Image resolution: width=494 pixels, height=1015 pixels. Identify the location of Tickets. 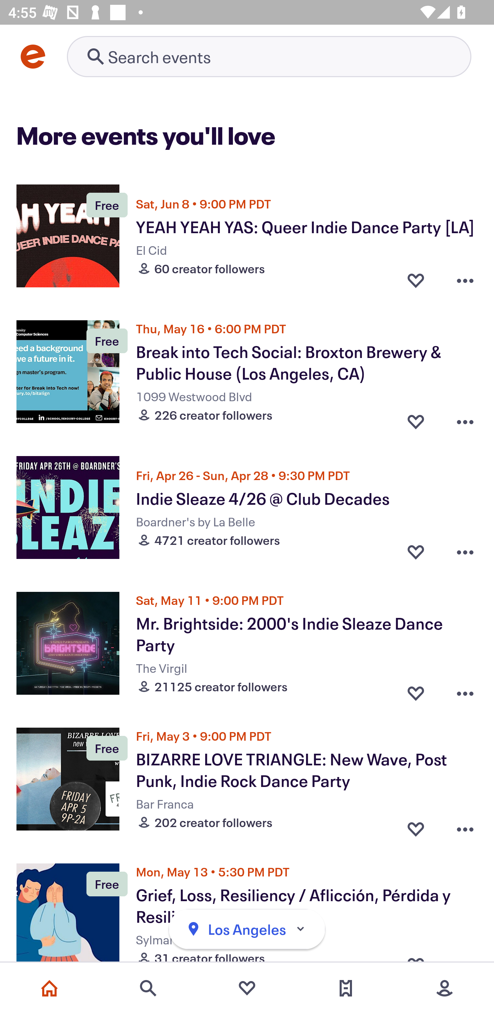
(346, 988).